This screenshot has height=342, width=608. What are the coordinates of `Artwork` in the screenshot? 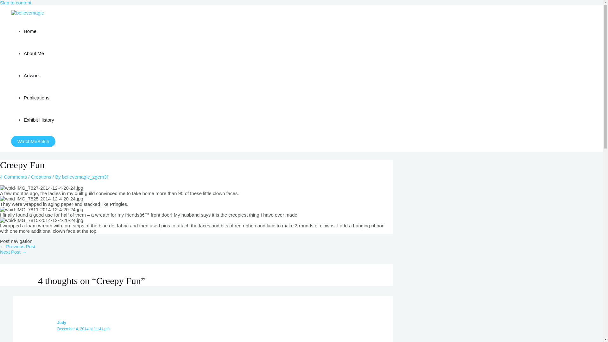 It's located at (32, 75).